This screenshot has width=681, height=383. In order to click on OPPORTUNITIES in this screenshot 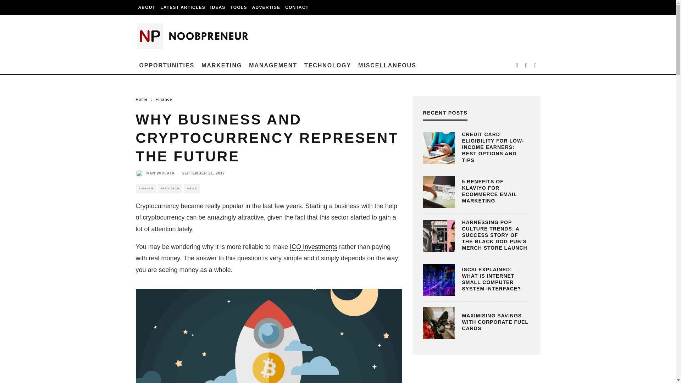, I will do `click(167, 66)`.